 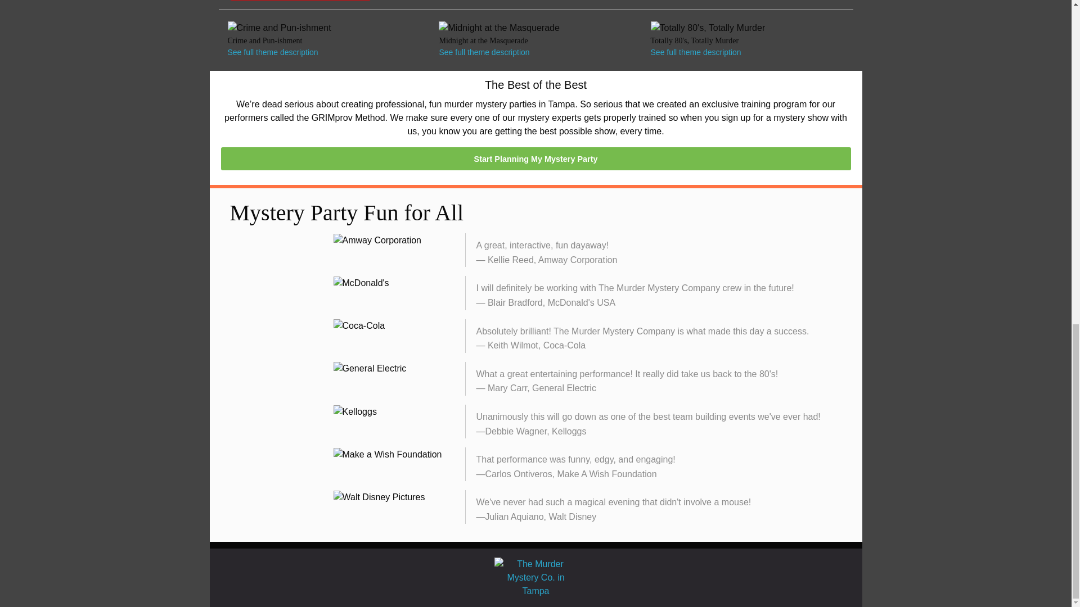 What do you see at coordinates (535, 577) in the screenshot?
I see `The Murder Mystery Co. in Tampa` at bounding box center [535, 577].